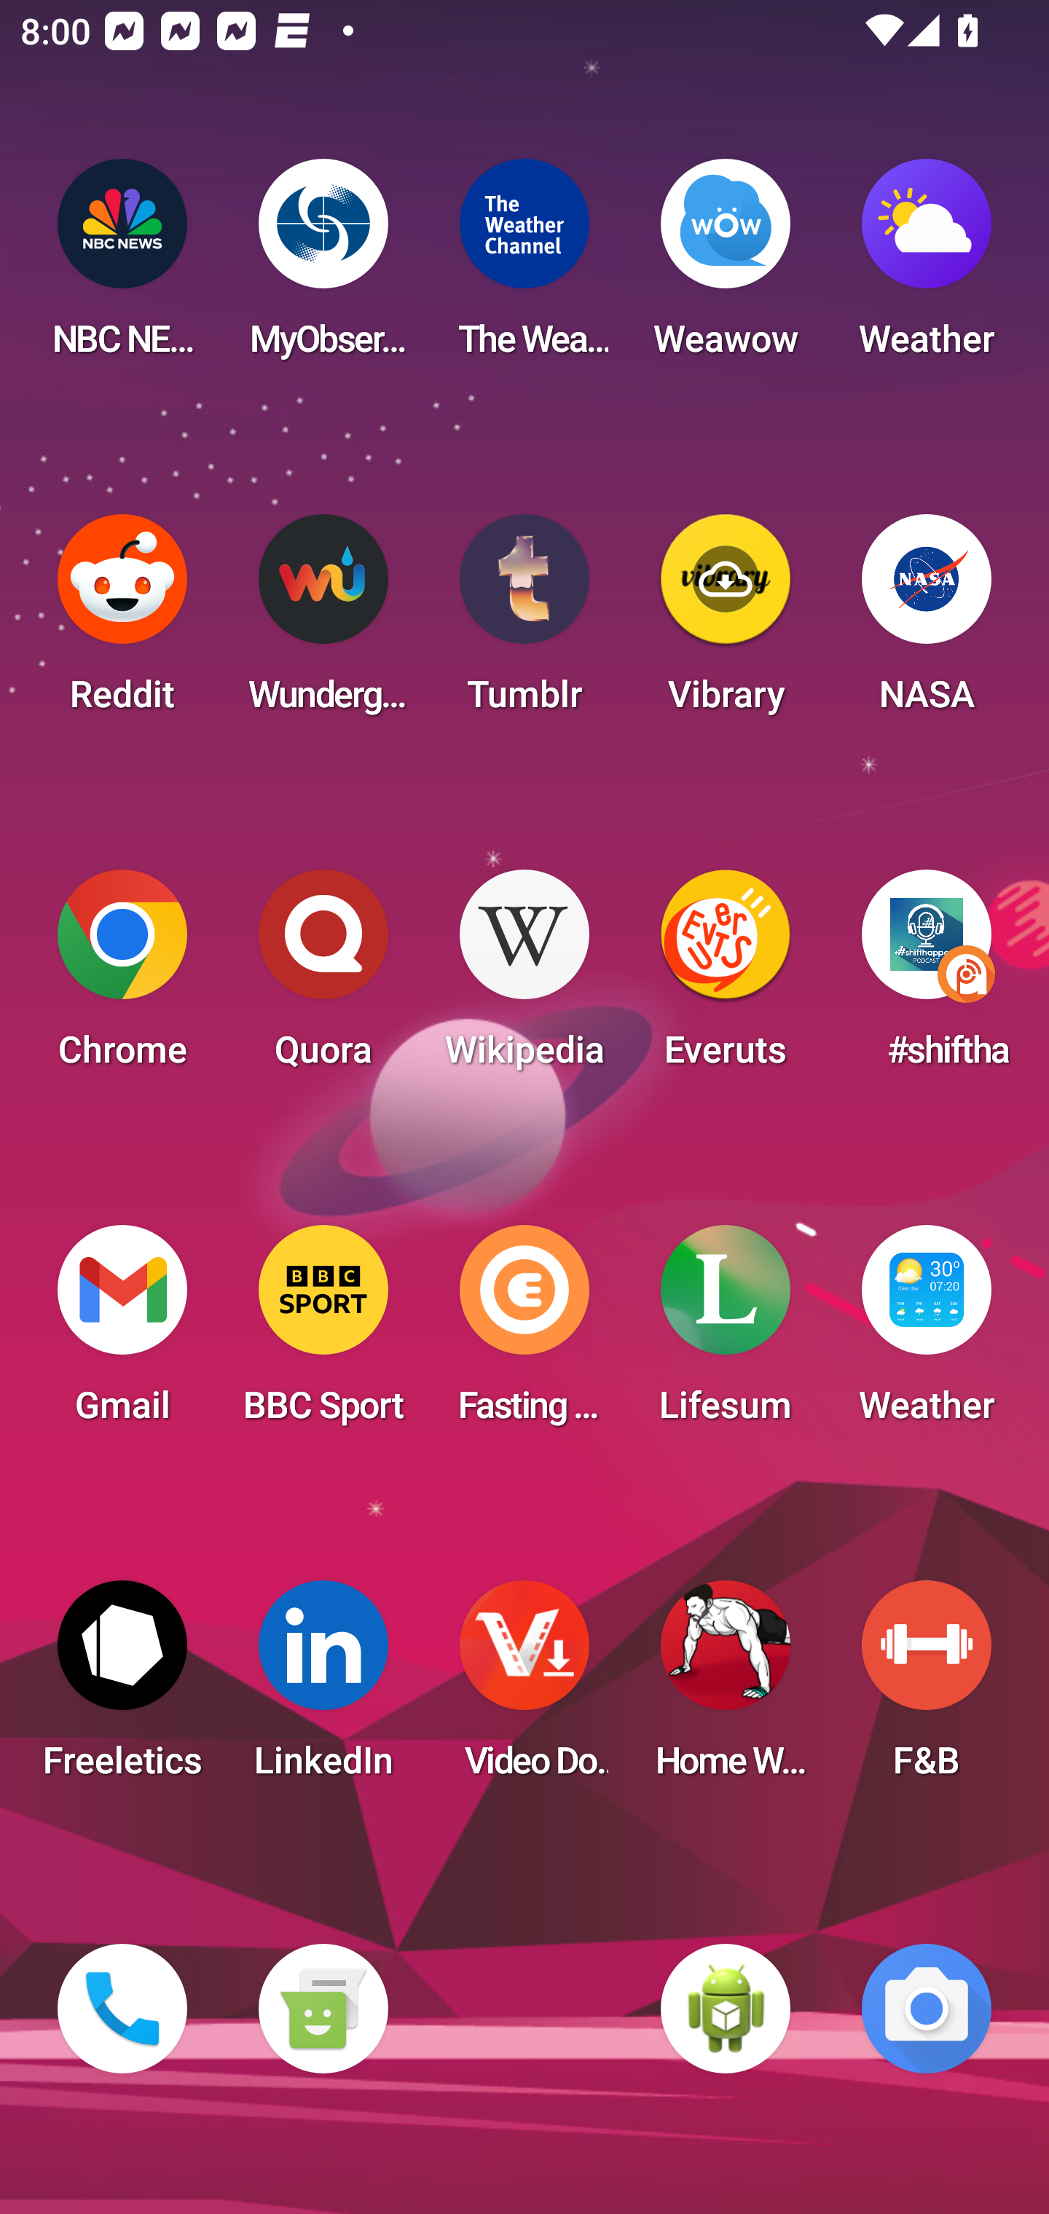 The image size is (1049, 2214). Describe the element at coordinates (122, 1333) in the screenshot. I see `Gmail` at that location.